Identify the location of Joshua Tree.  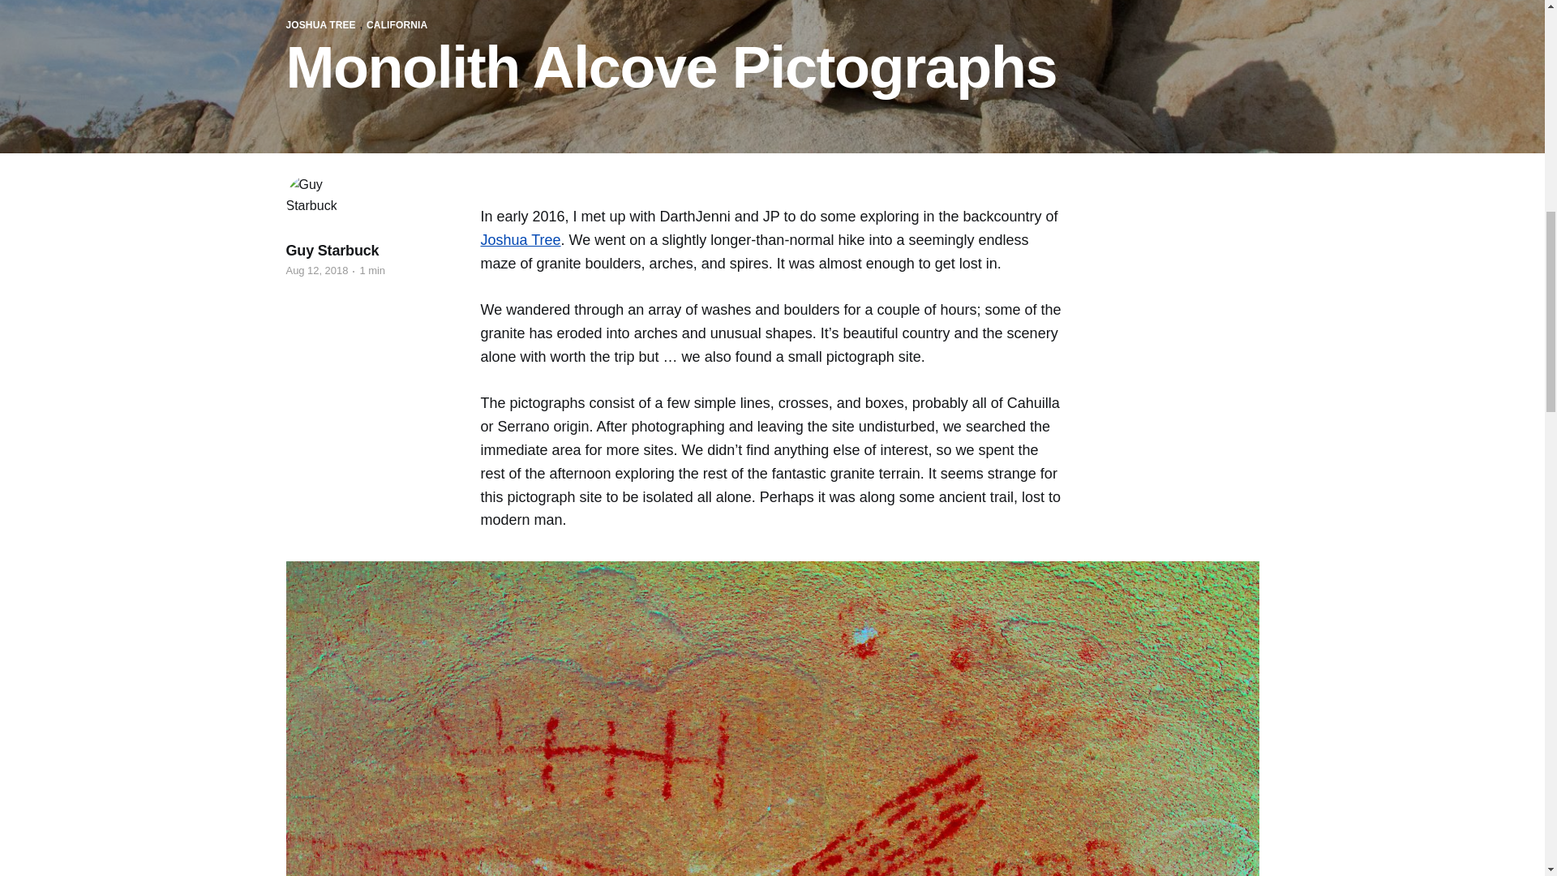
(520, 240).